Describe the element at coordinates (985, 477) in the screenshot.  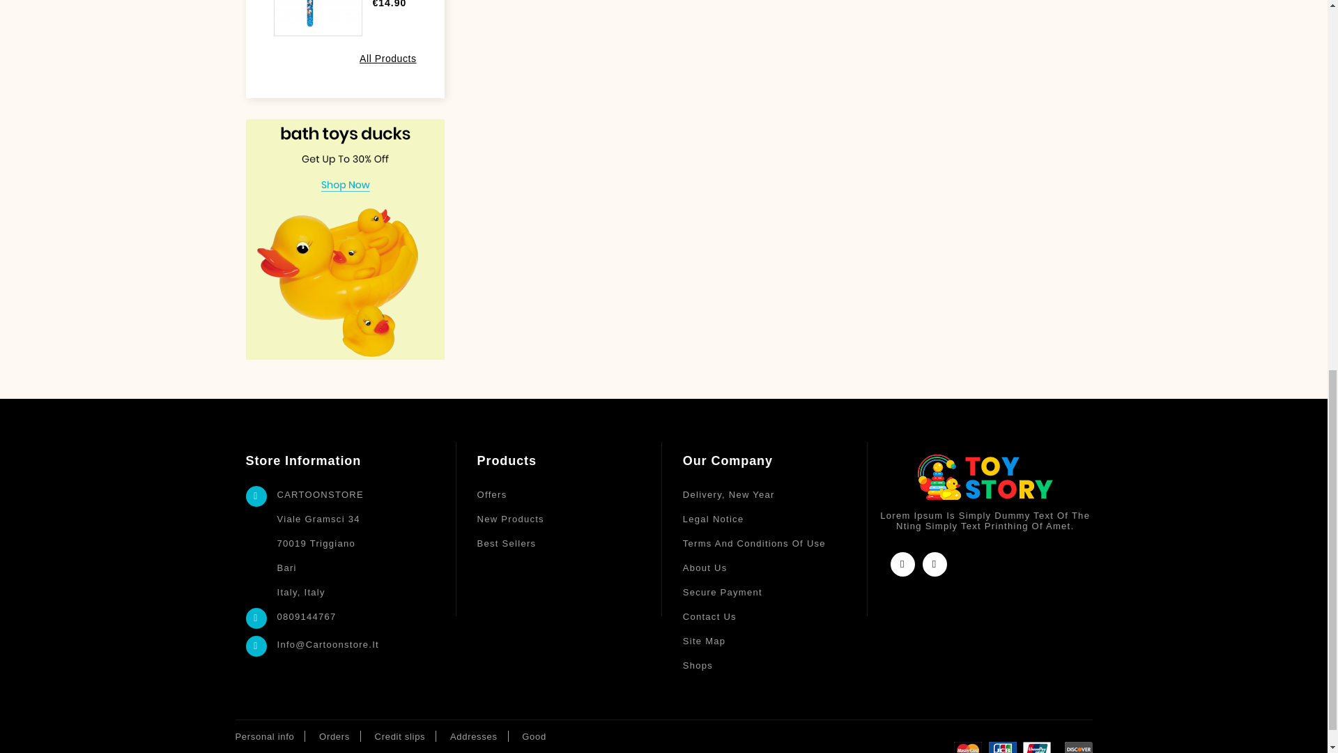
I see `bottom-logo` at that location.